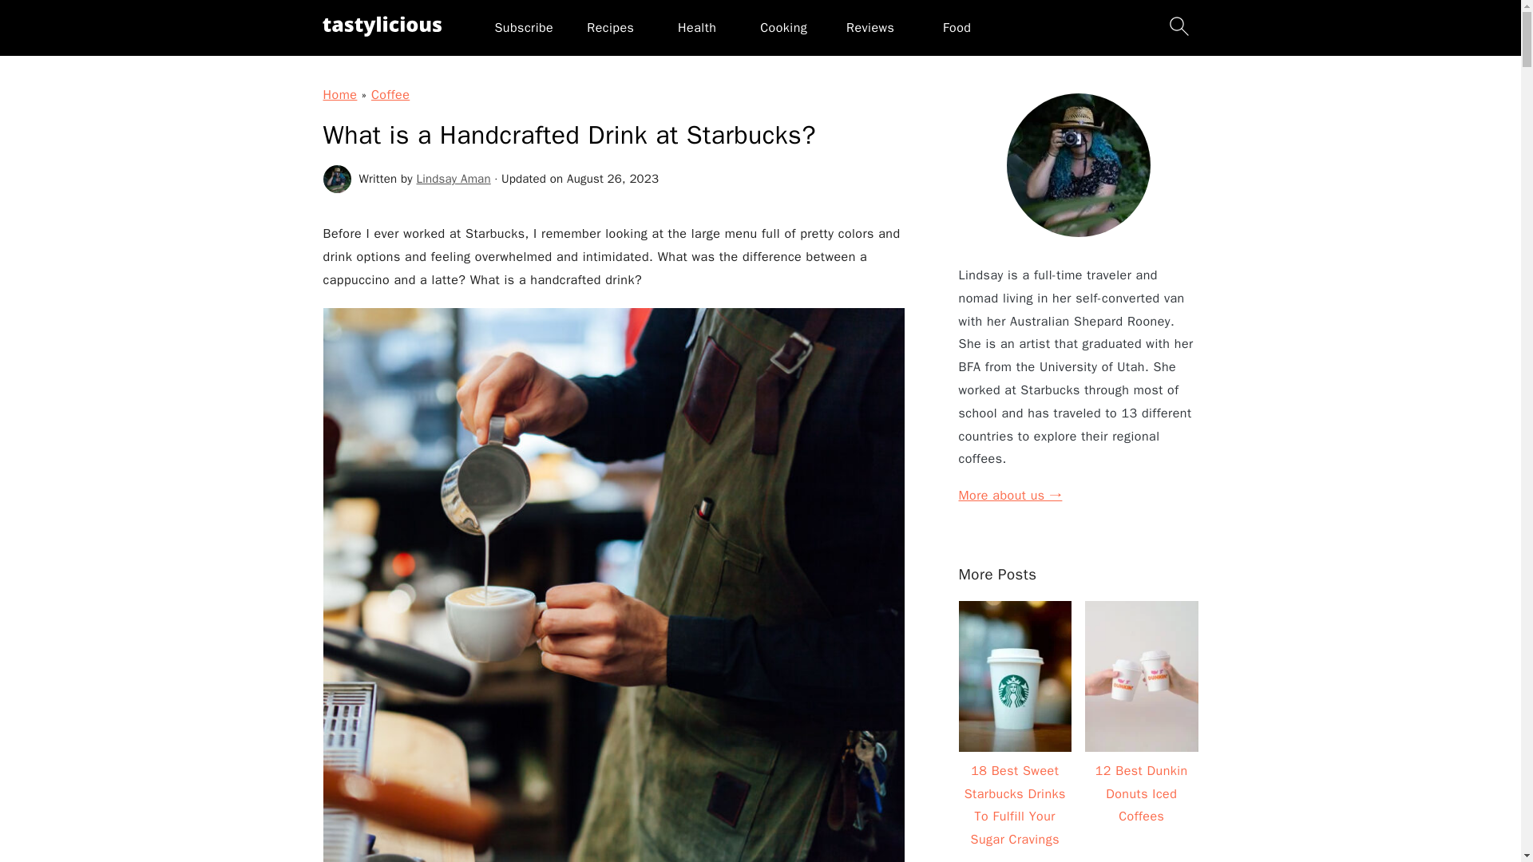 This screenshot has width=1533, height=862. What do you see at coordinates (610, 27) in the screenshot?
I see `Recipes` at bounding box center [610, 27].